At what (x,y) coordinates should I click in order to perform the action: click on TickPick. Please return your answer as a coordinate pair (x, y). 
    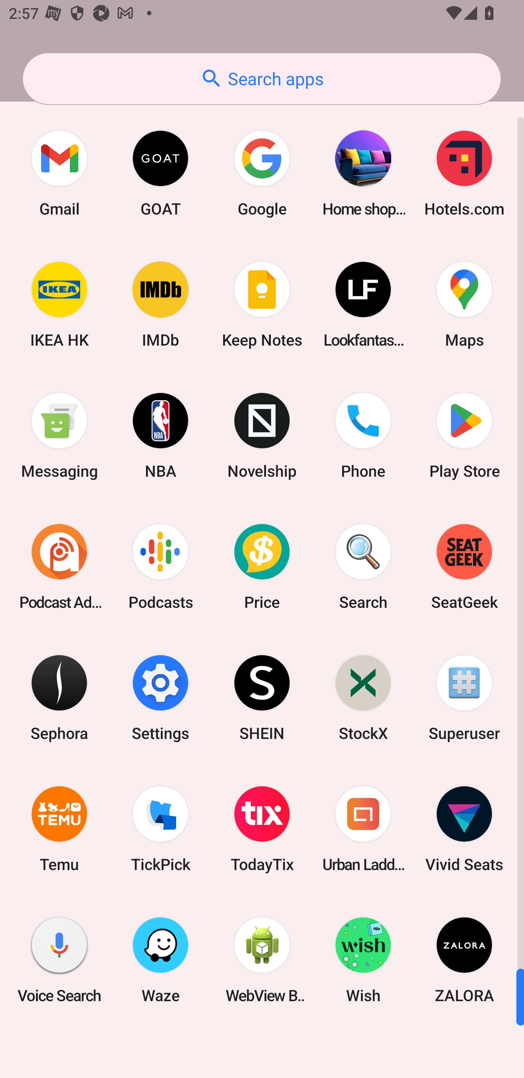
    Looking at the image, I should click on (160, 829).